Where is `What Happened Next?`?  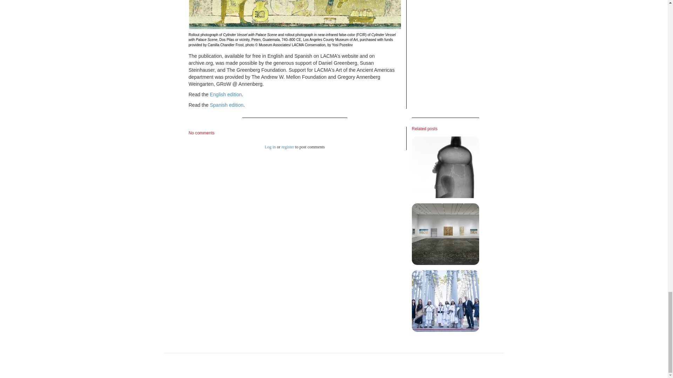
What Happened Next? is located at coordinates (446, 301).